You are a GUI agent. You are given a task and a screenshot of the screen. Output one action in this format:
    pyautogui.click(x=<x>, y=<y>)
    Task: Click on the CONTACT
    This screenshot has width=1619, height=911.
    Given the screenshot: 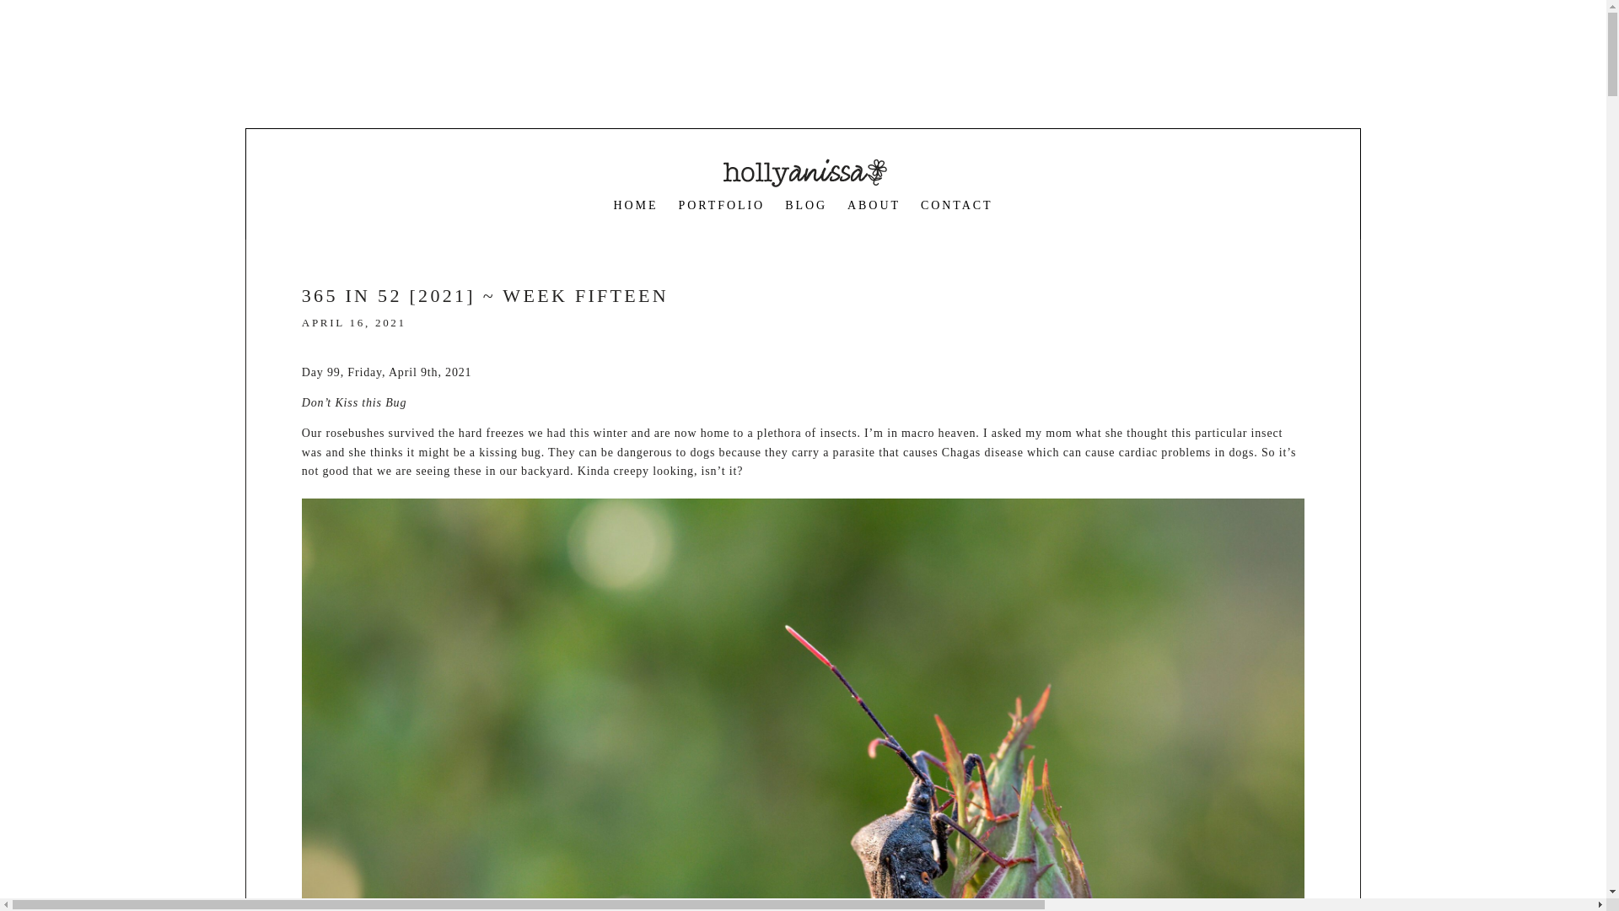 What is the action you would take?
    pyautogui.click(x=957, y=205)
    